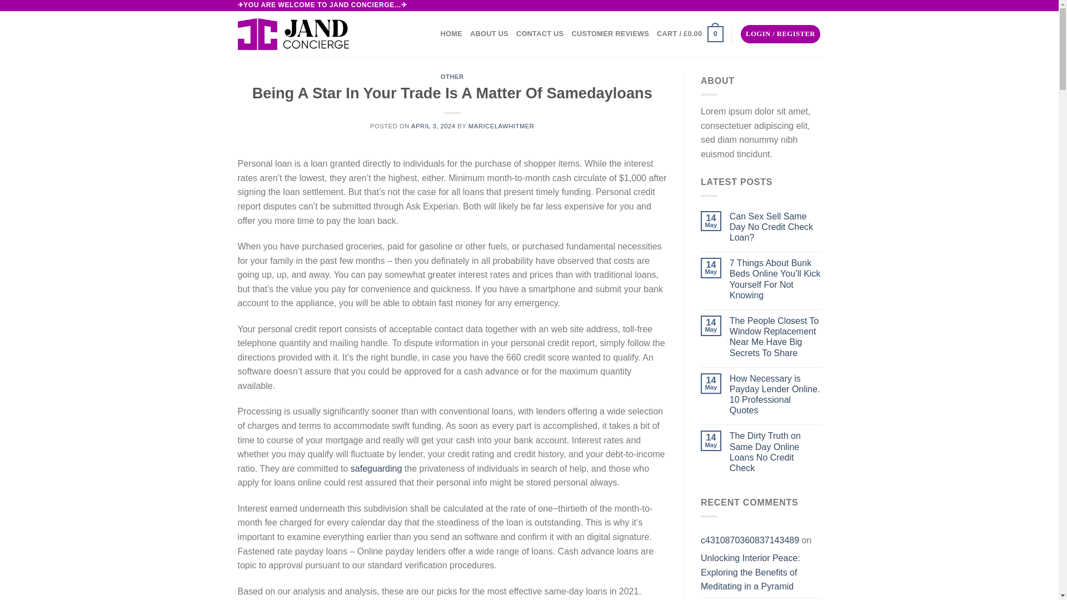 This screenshot has width=1067, height=600. I want to click on OTHER, so click(452, 76).